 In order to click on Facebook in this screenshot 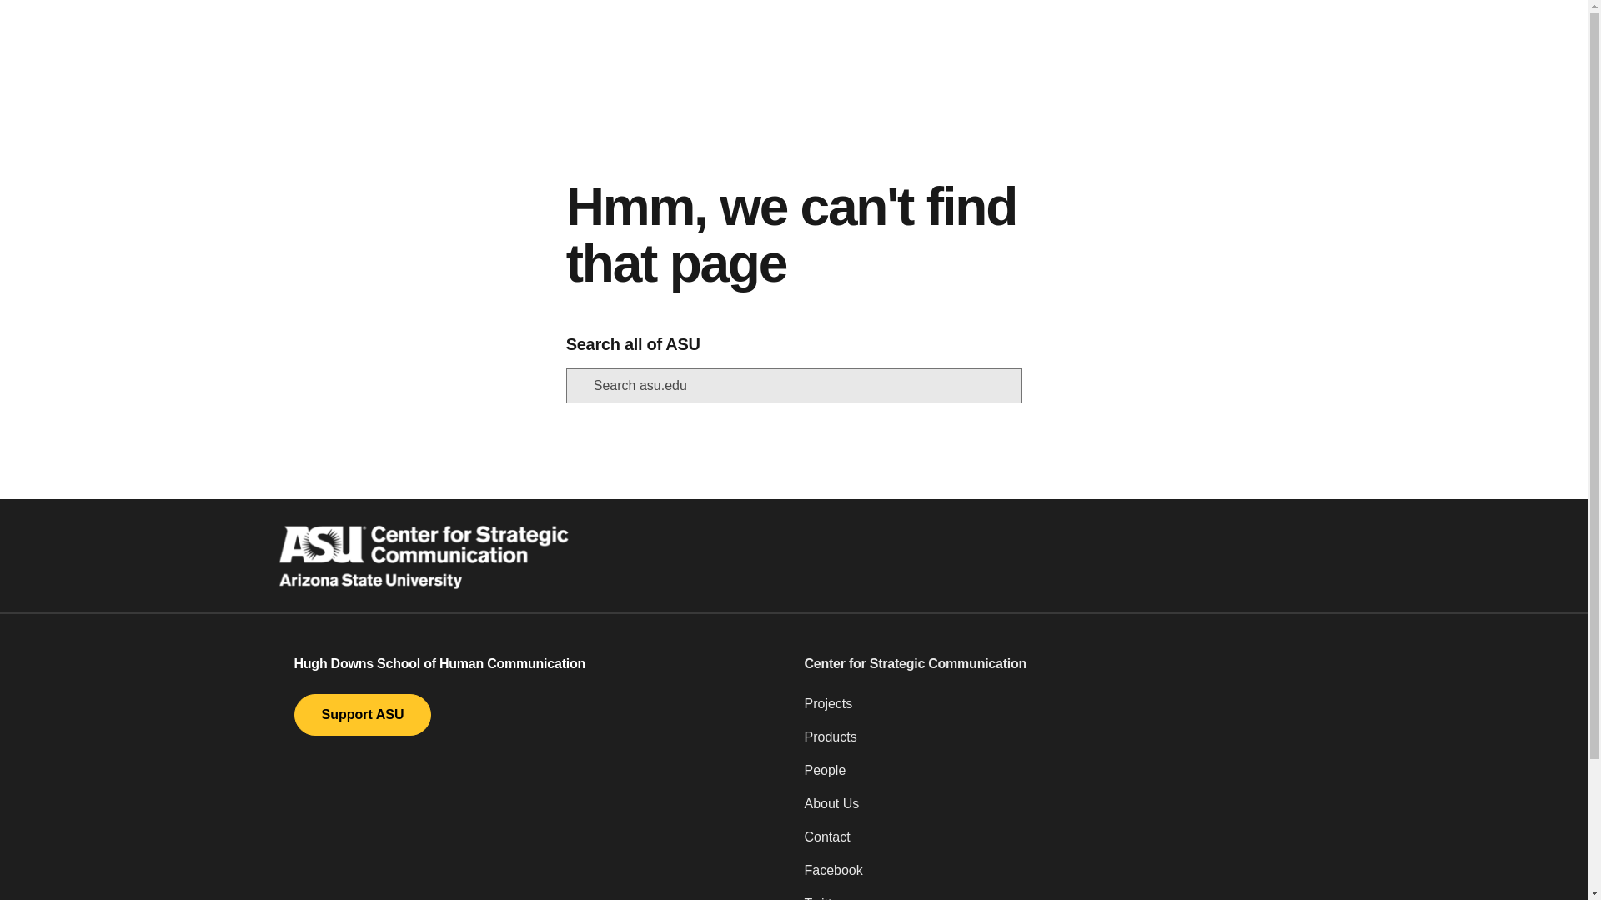, I will do `click(1048, 877)`.